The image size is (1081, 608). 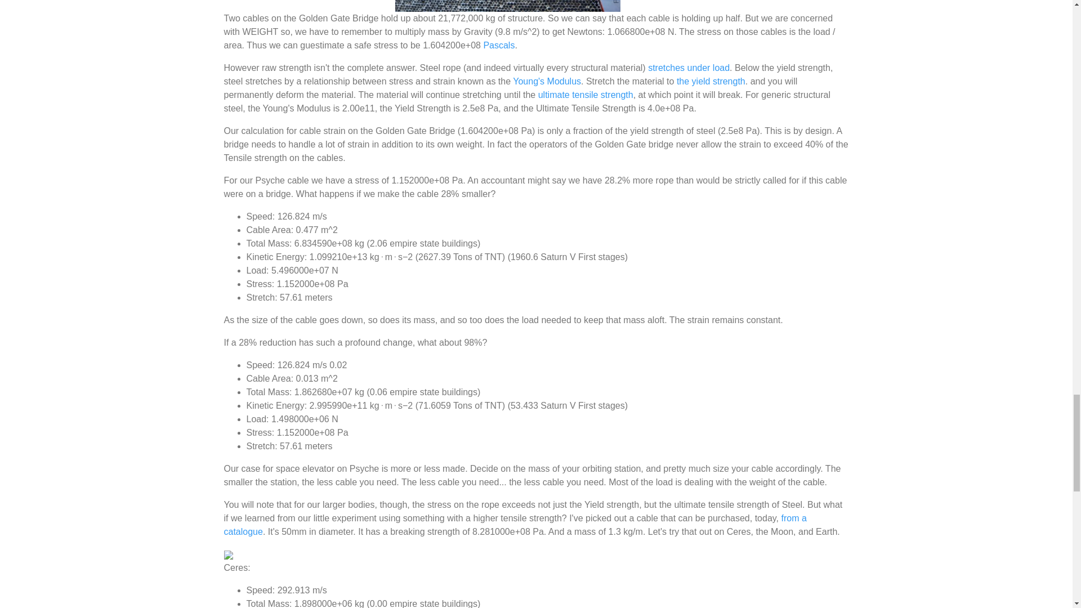 What do you see at coordinates (586, 95) in the screenshot?
I see `ultimate tensile strength` at bounding box center [586, 95].